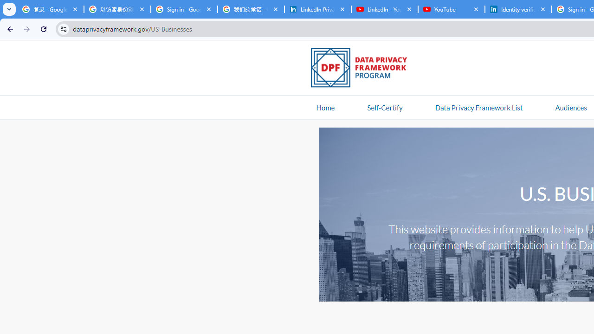 Image resolution: width=594 pixels, height=334 pixels. I want to click on YouTube, so click(451, 9).